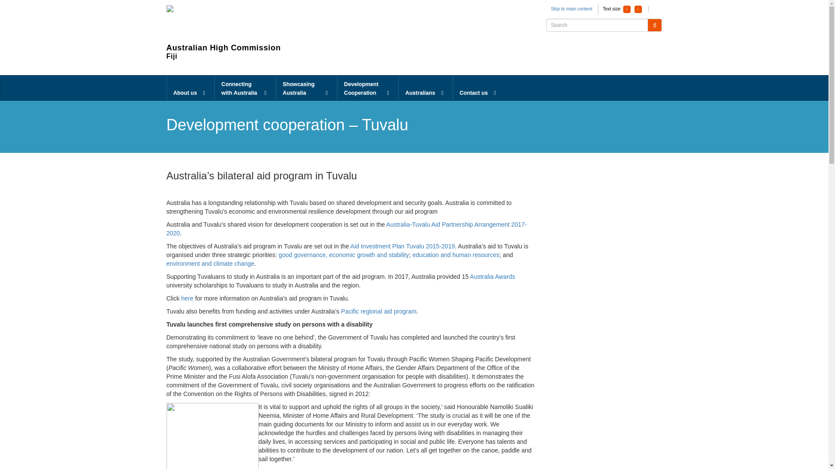  What do you see at coordinates (190, 88) in the screenshot?
I see `About us  ` at bounding box center [190, 88].